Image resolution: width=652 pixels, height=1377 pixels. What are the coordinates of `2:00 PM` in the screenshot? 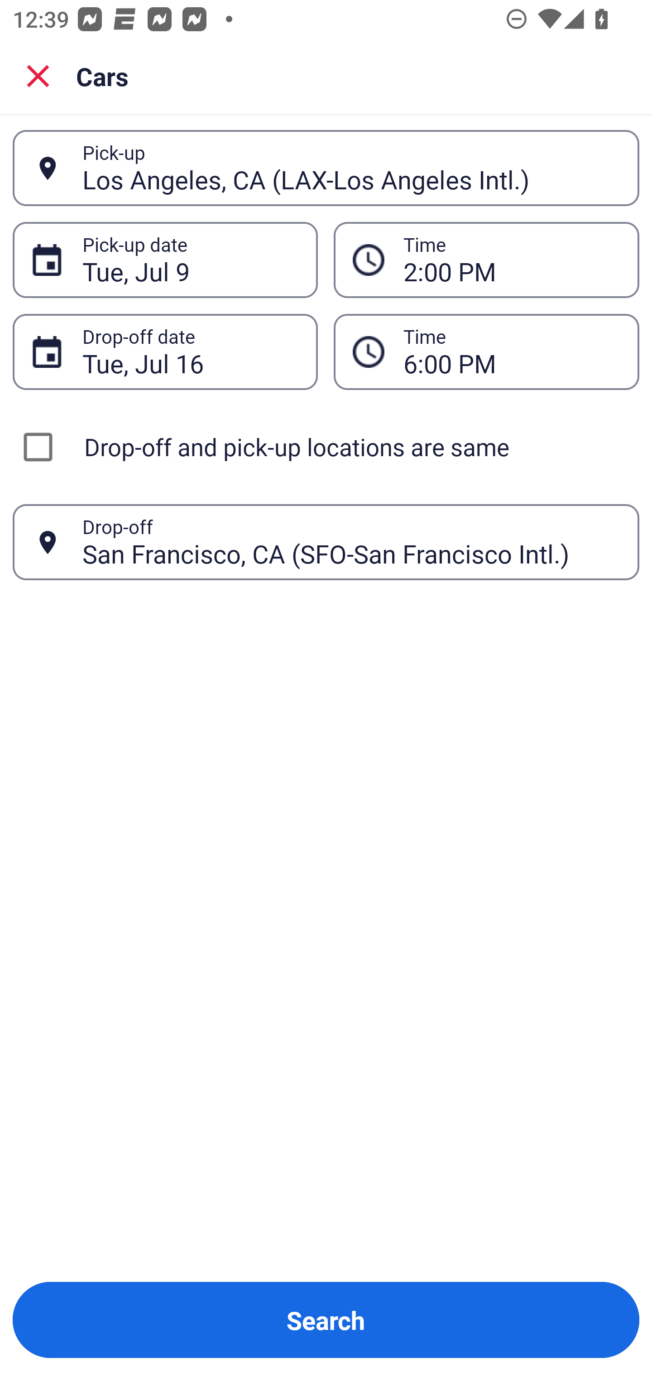 It's located at (486, 259).